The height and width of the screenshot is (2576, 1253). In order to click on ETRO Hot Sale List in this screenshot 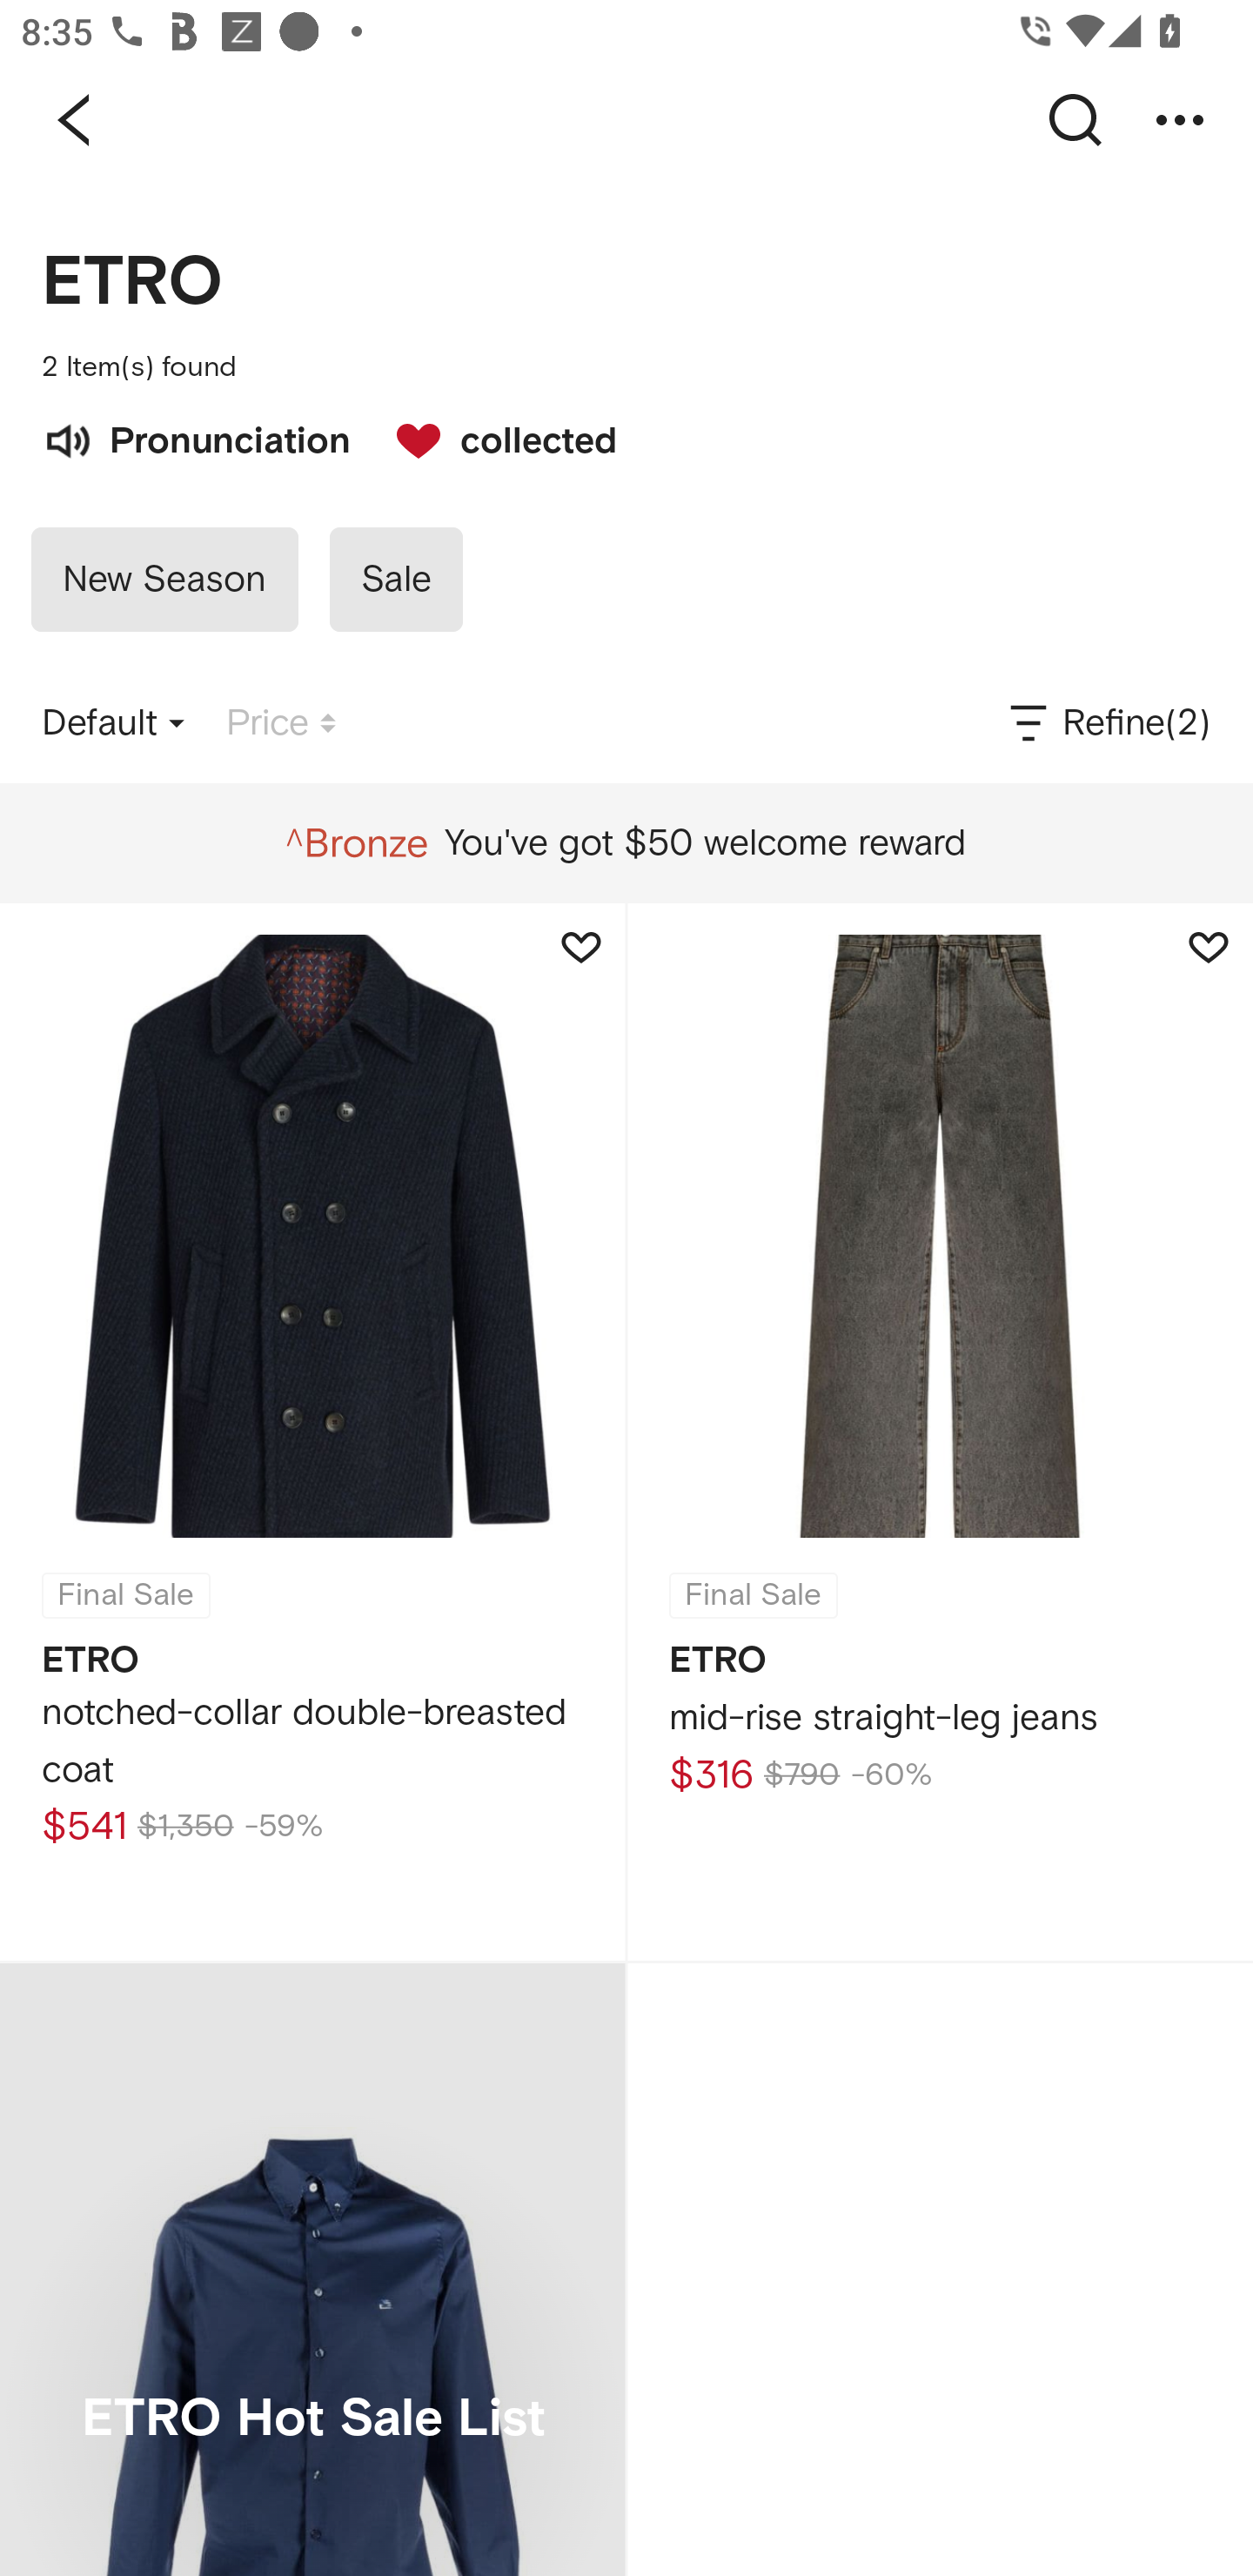, I will do `click(312, 2270)`.